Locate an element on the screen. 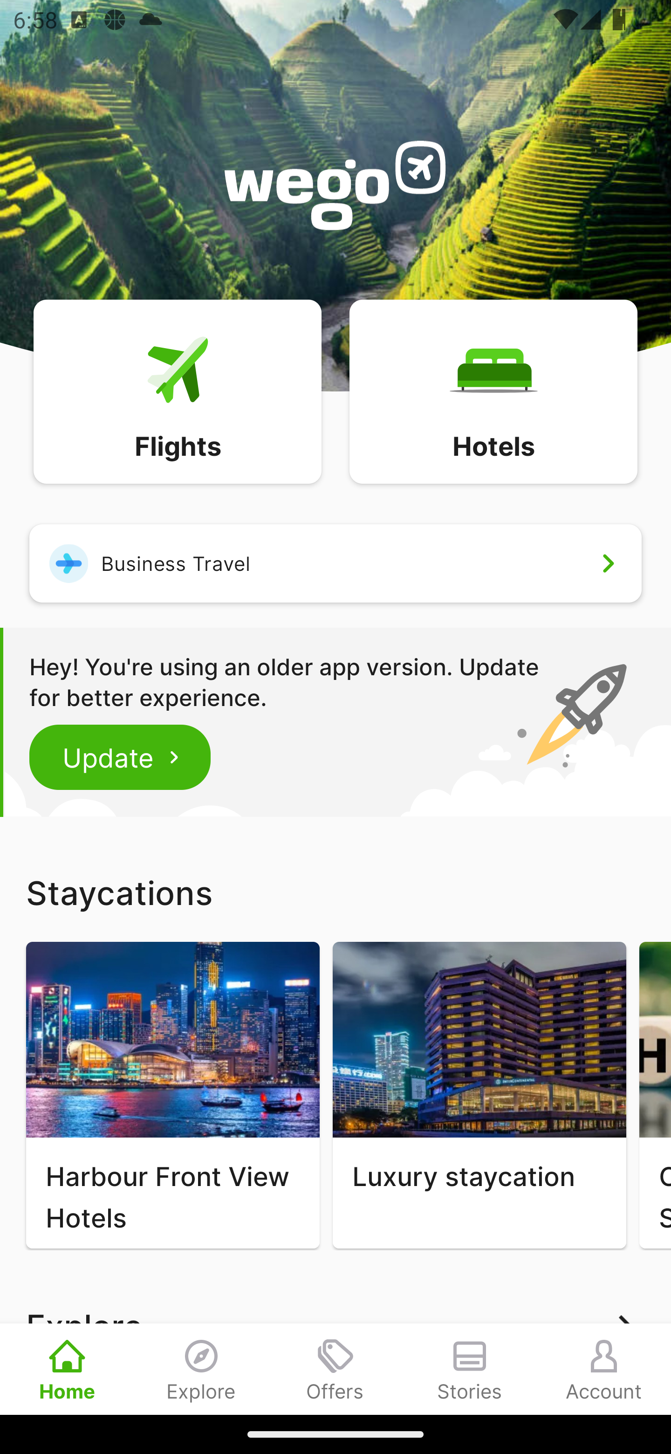  Harbour Front View Hotels is located at coordinates (172, 1095).